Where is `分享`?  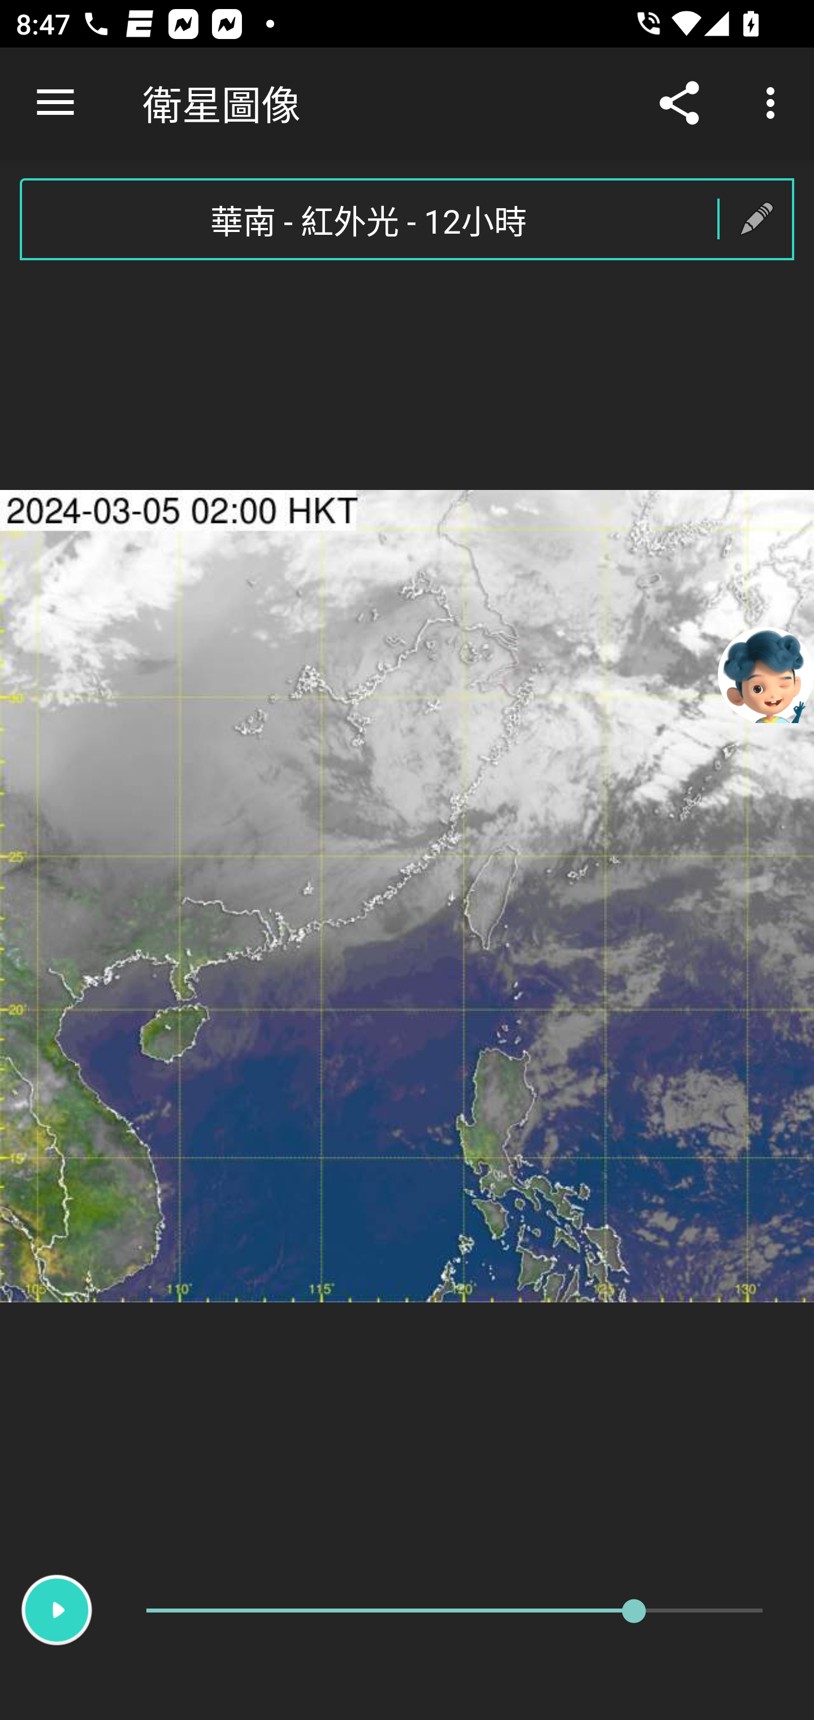 分享 is located at coordinates (679, 103).